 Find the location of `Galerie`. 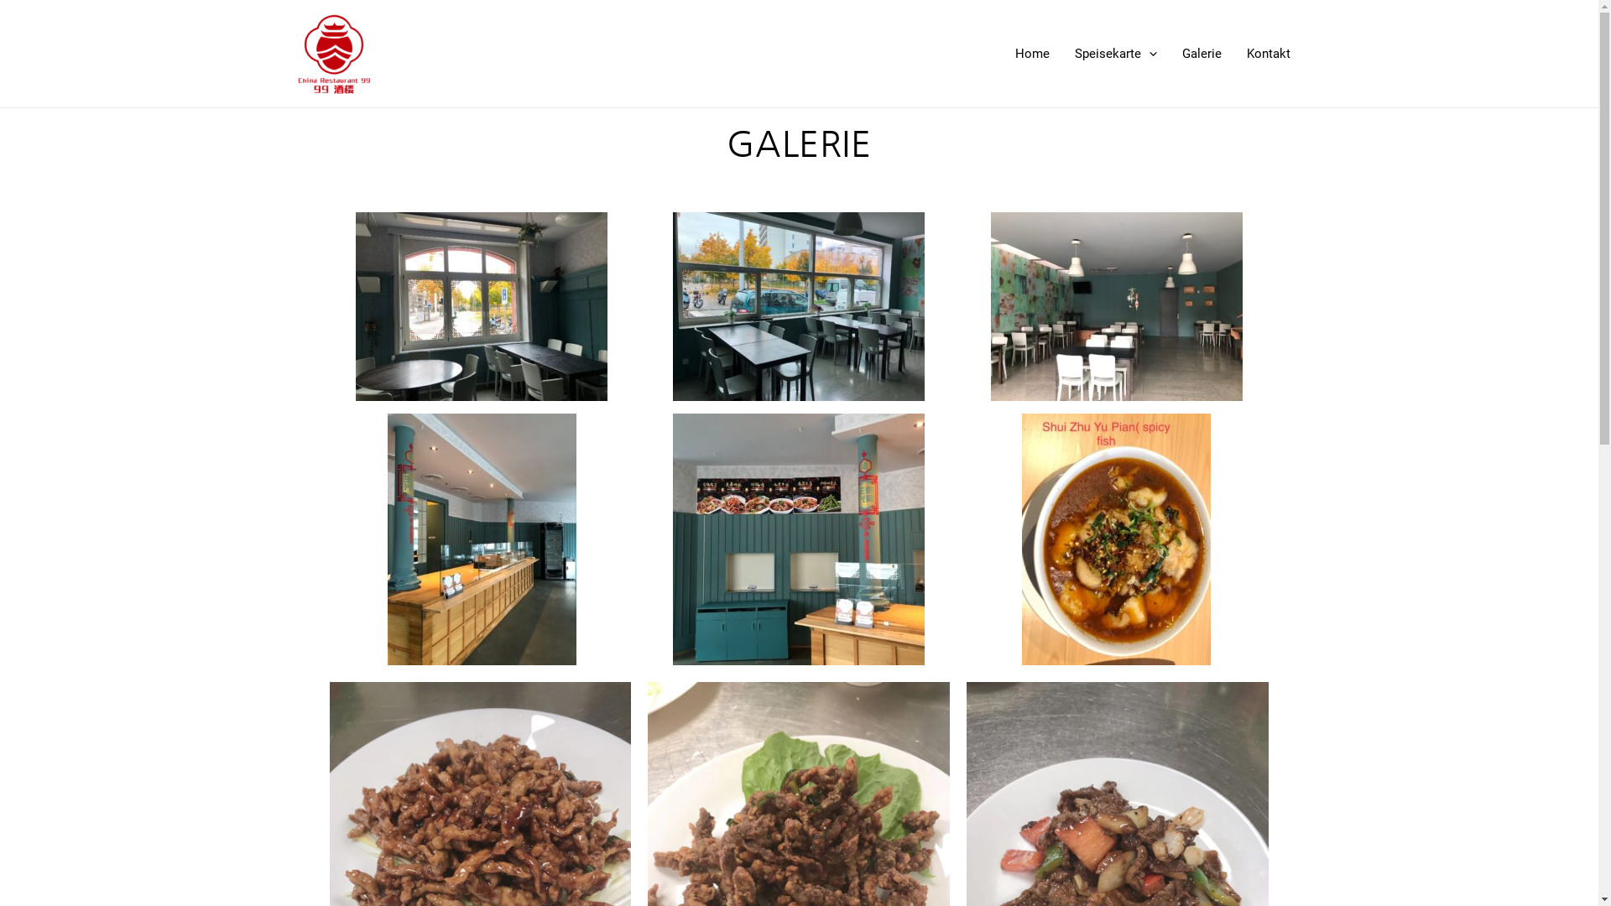

Galerie is located at coordinates (1202, 54).